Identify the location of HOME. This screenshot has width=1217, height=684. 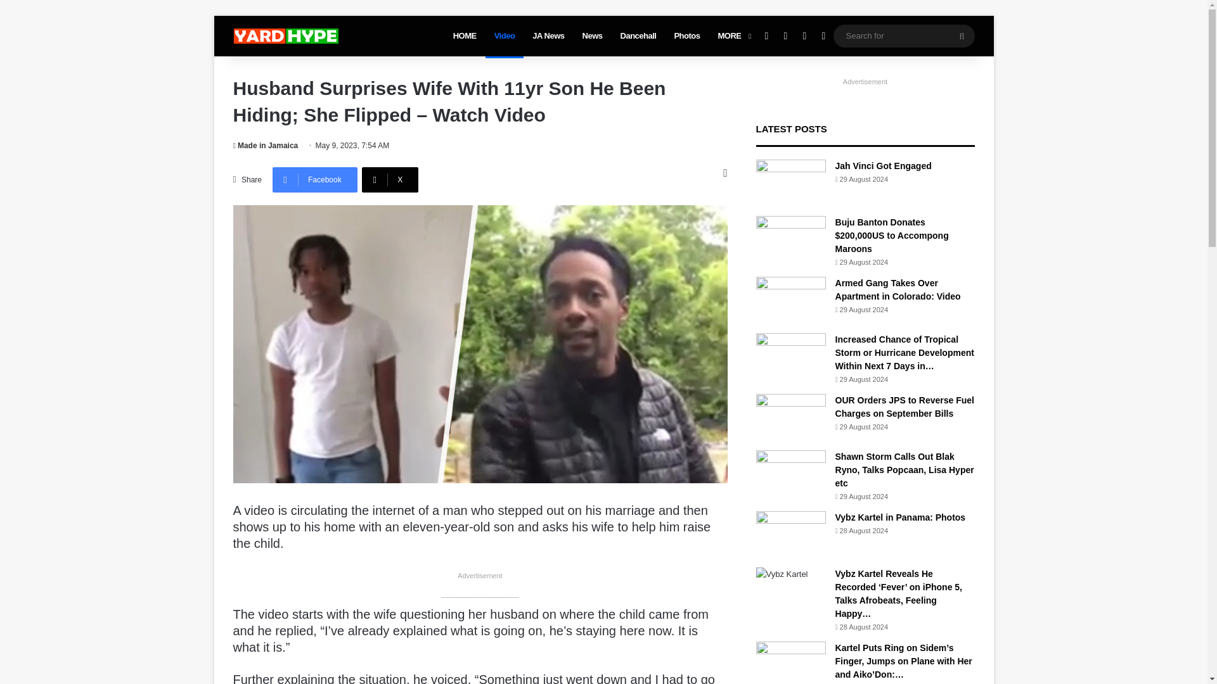
(465, 35).